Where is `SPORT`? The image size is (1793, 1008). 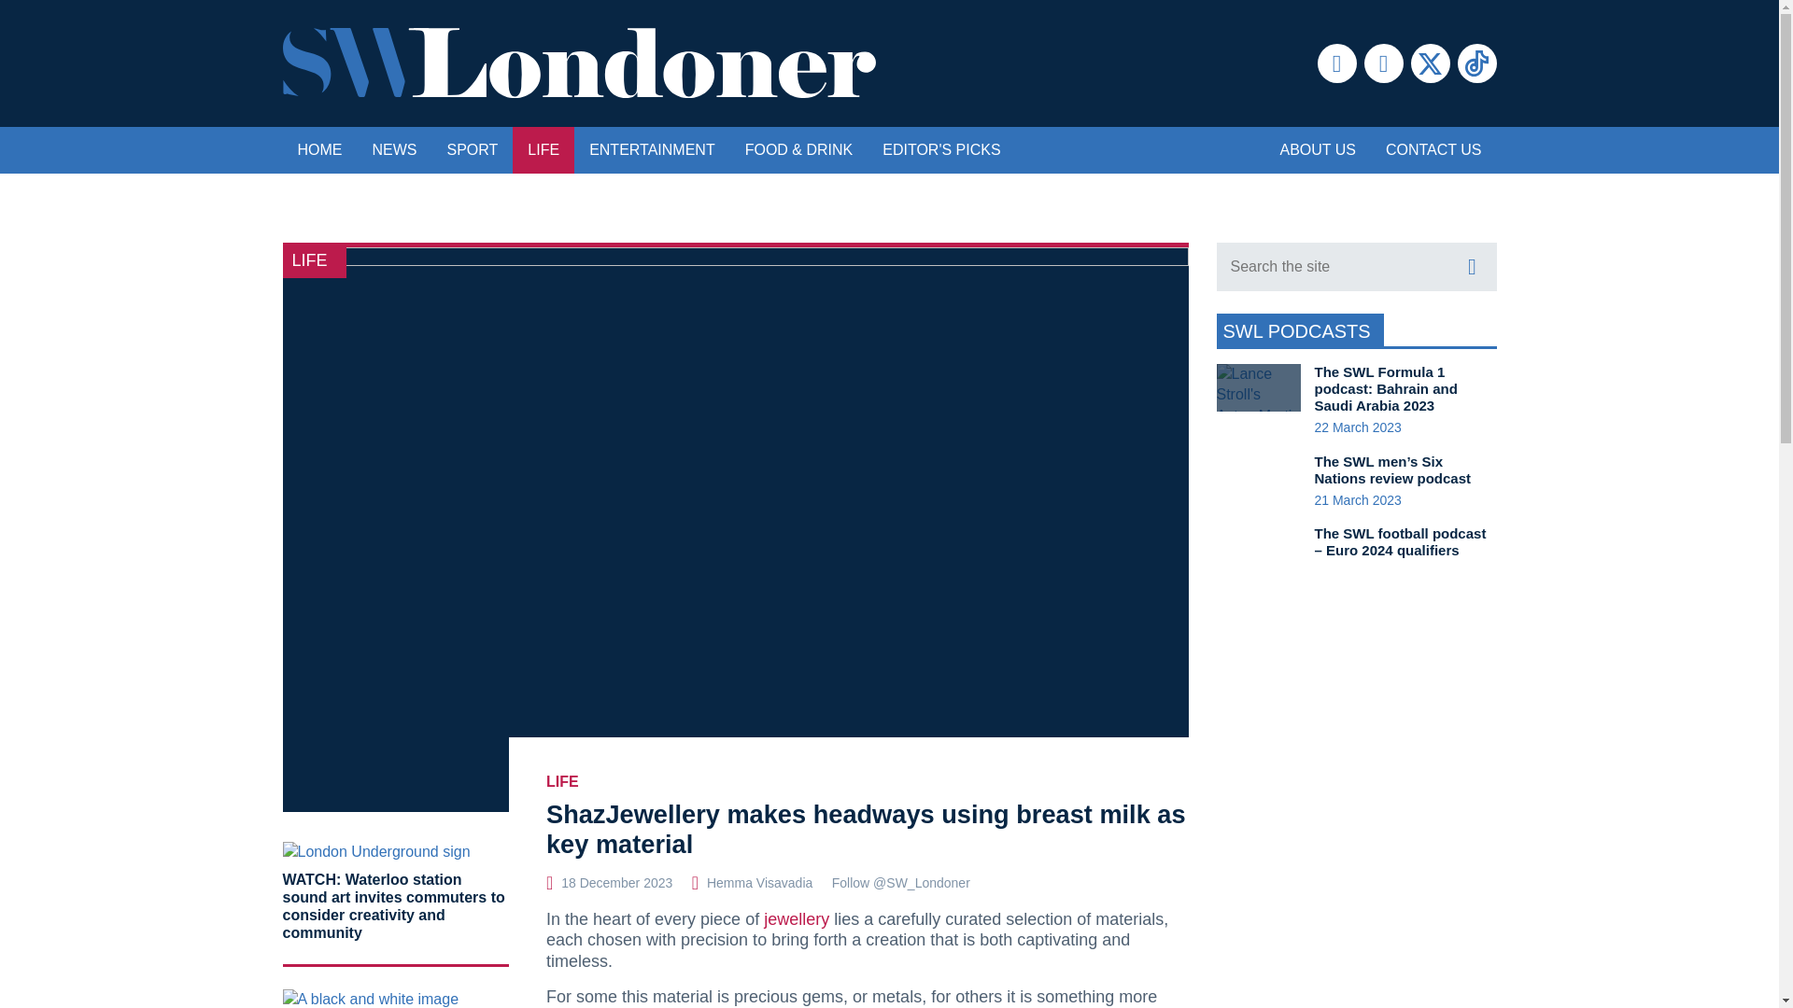
SPORT is located at coordinates (473, 149).